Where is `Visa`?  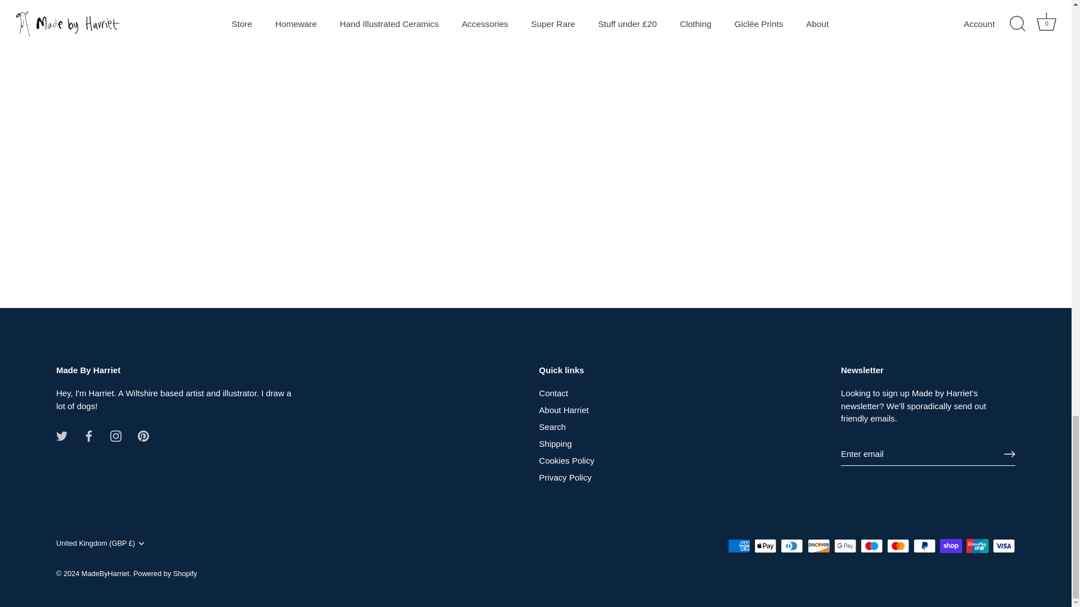
Visa is located at coordinates (1003, 546).